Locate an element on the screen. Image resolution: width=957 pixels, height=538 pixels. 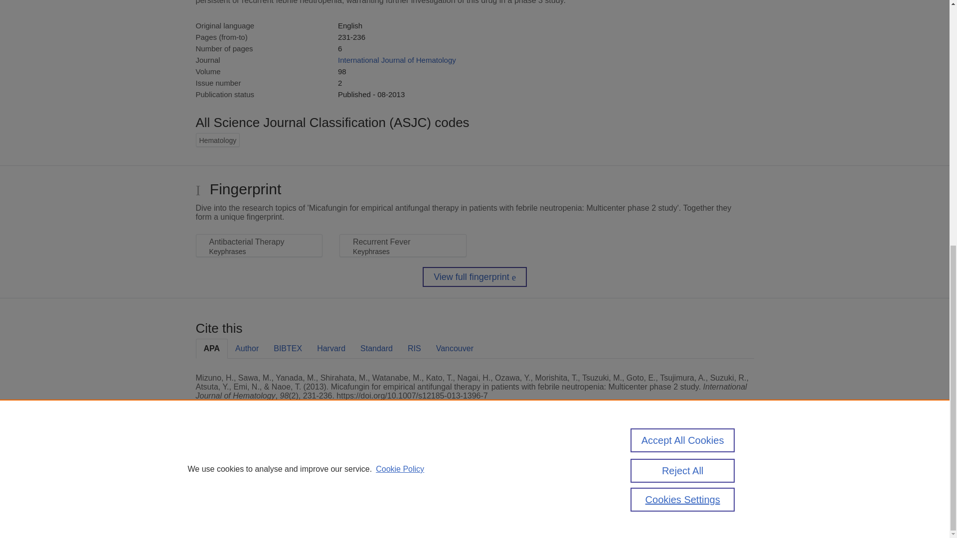
Cookies Settings is located at coordinates (219, 513).